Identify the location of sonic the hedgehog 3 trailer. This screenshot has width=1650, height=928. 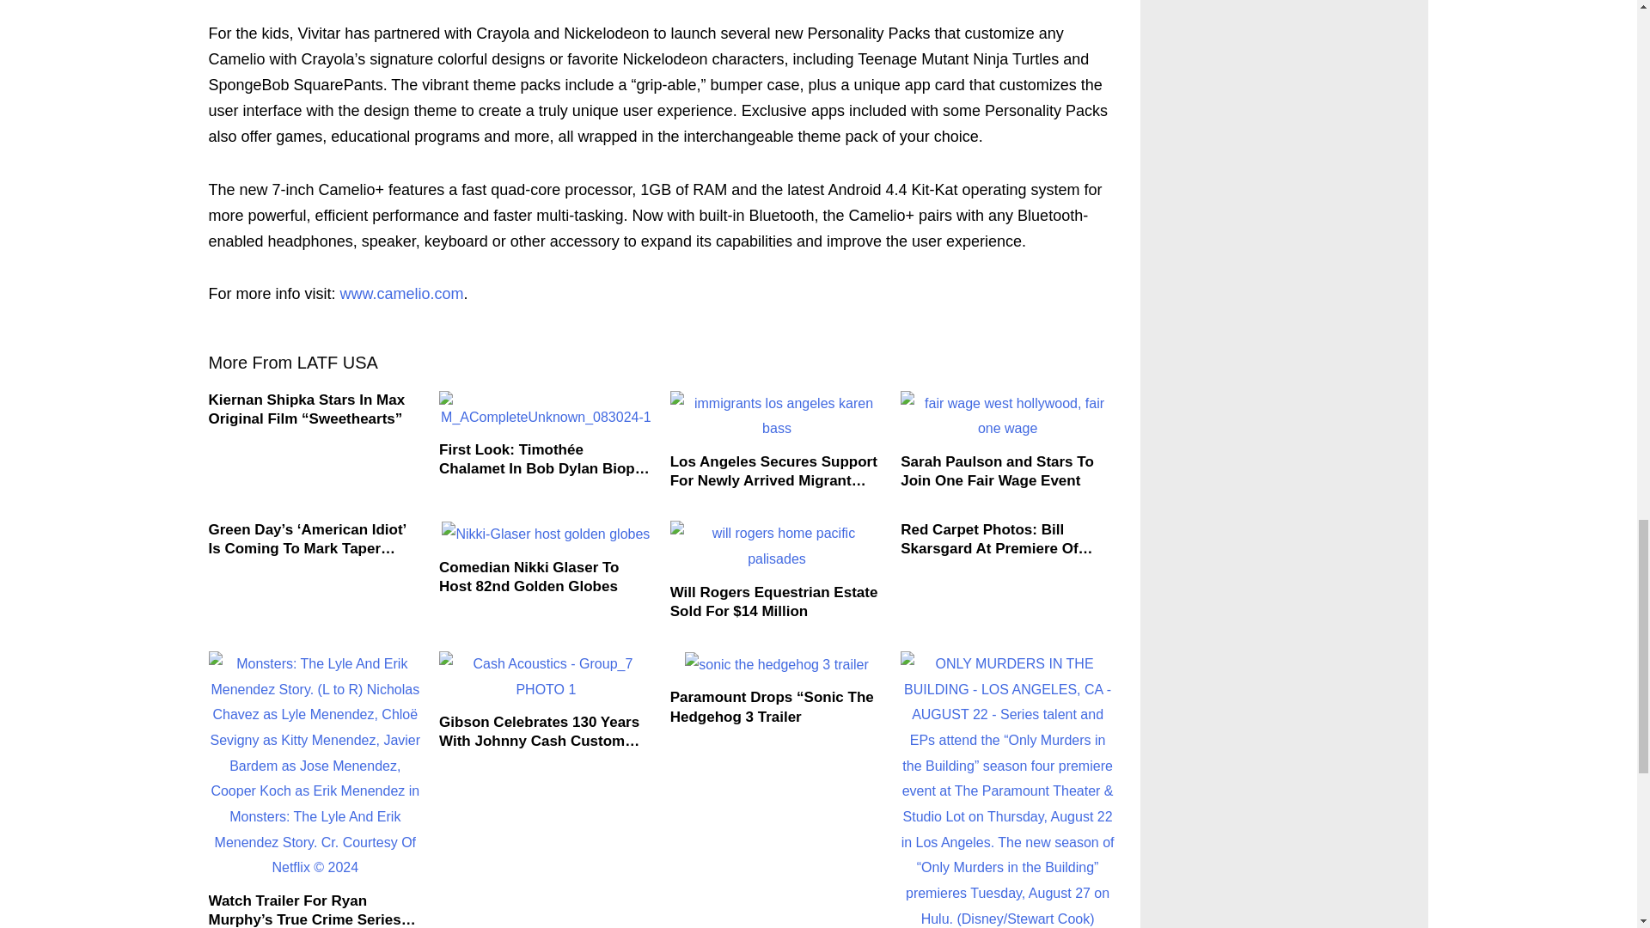
(775, 665).